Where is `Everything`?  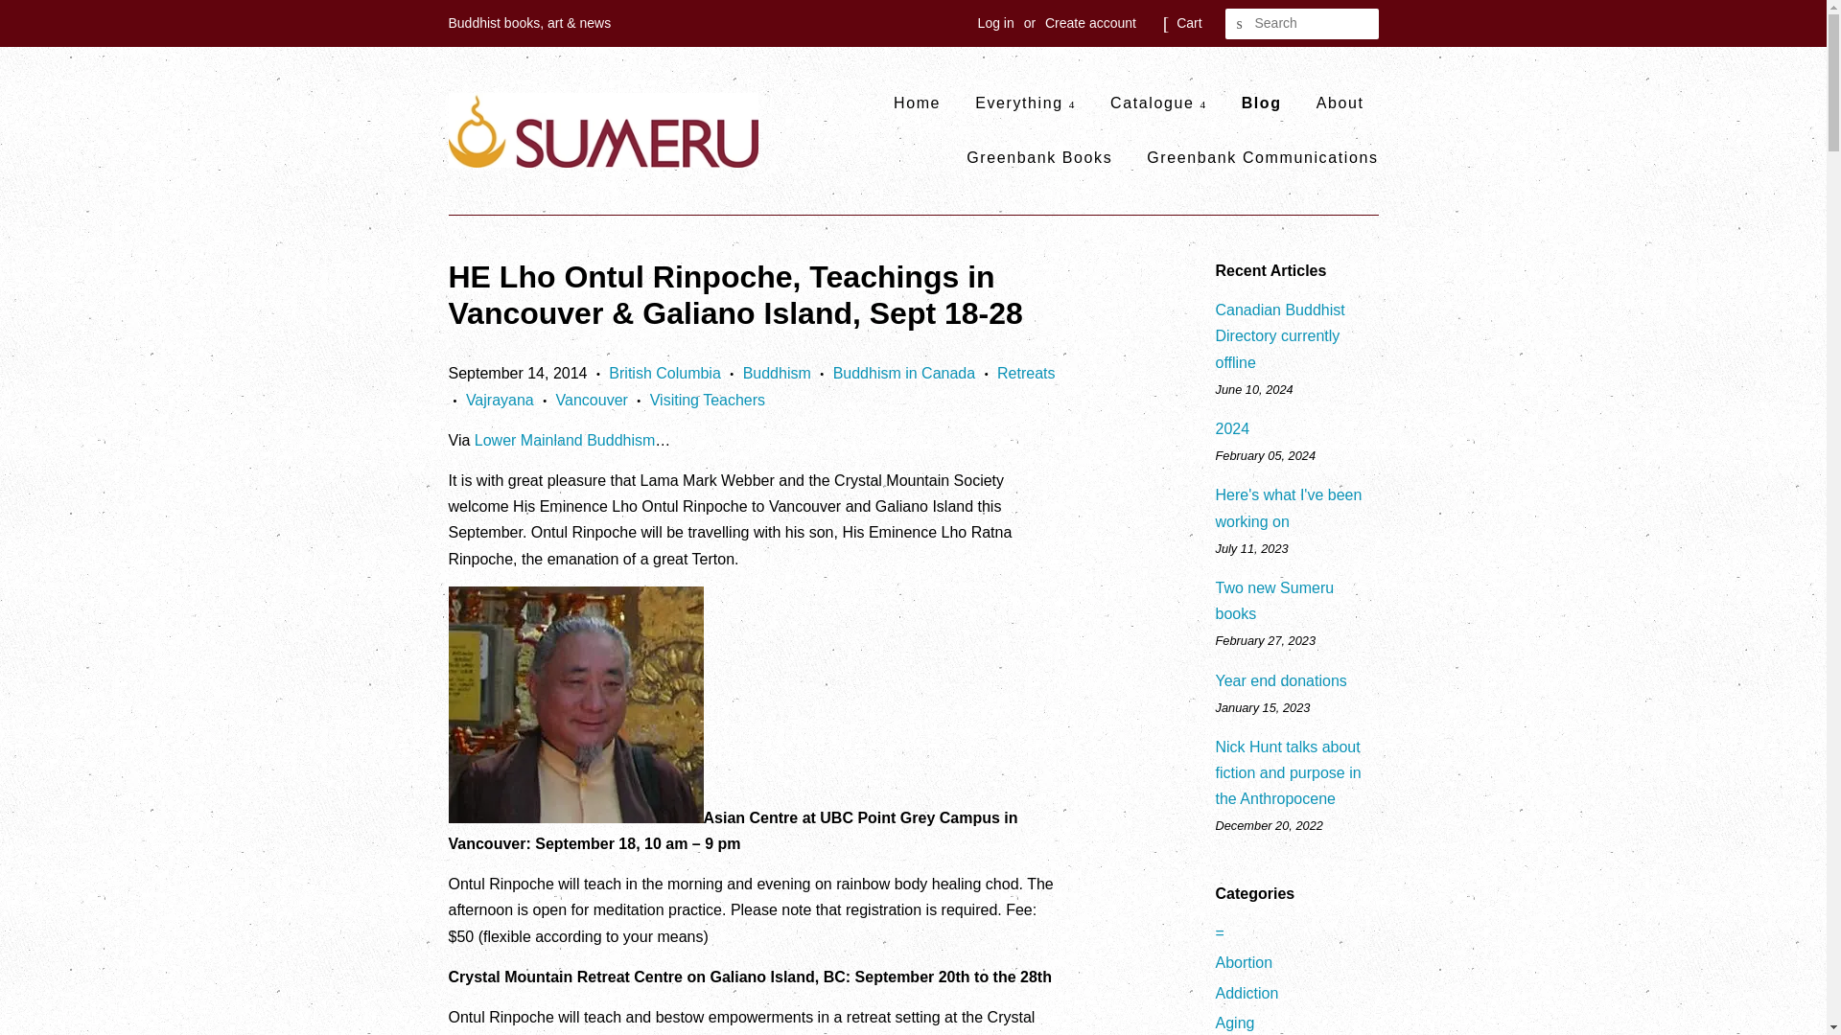
Everything is located at coordinates (1025, 103).